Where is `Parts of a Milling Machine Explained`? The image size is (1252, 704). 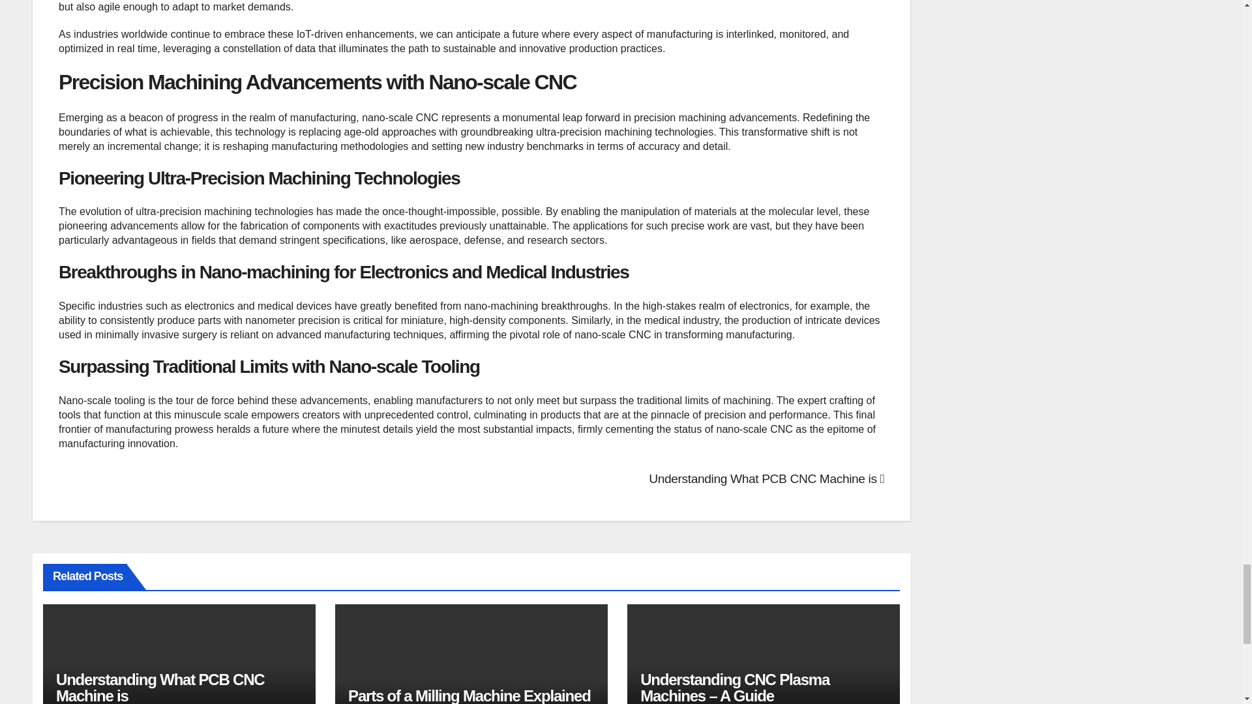 Parts of a Milling Machine Explained is located at coordinates (469, 696).